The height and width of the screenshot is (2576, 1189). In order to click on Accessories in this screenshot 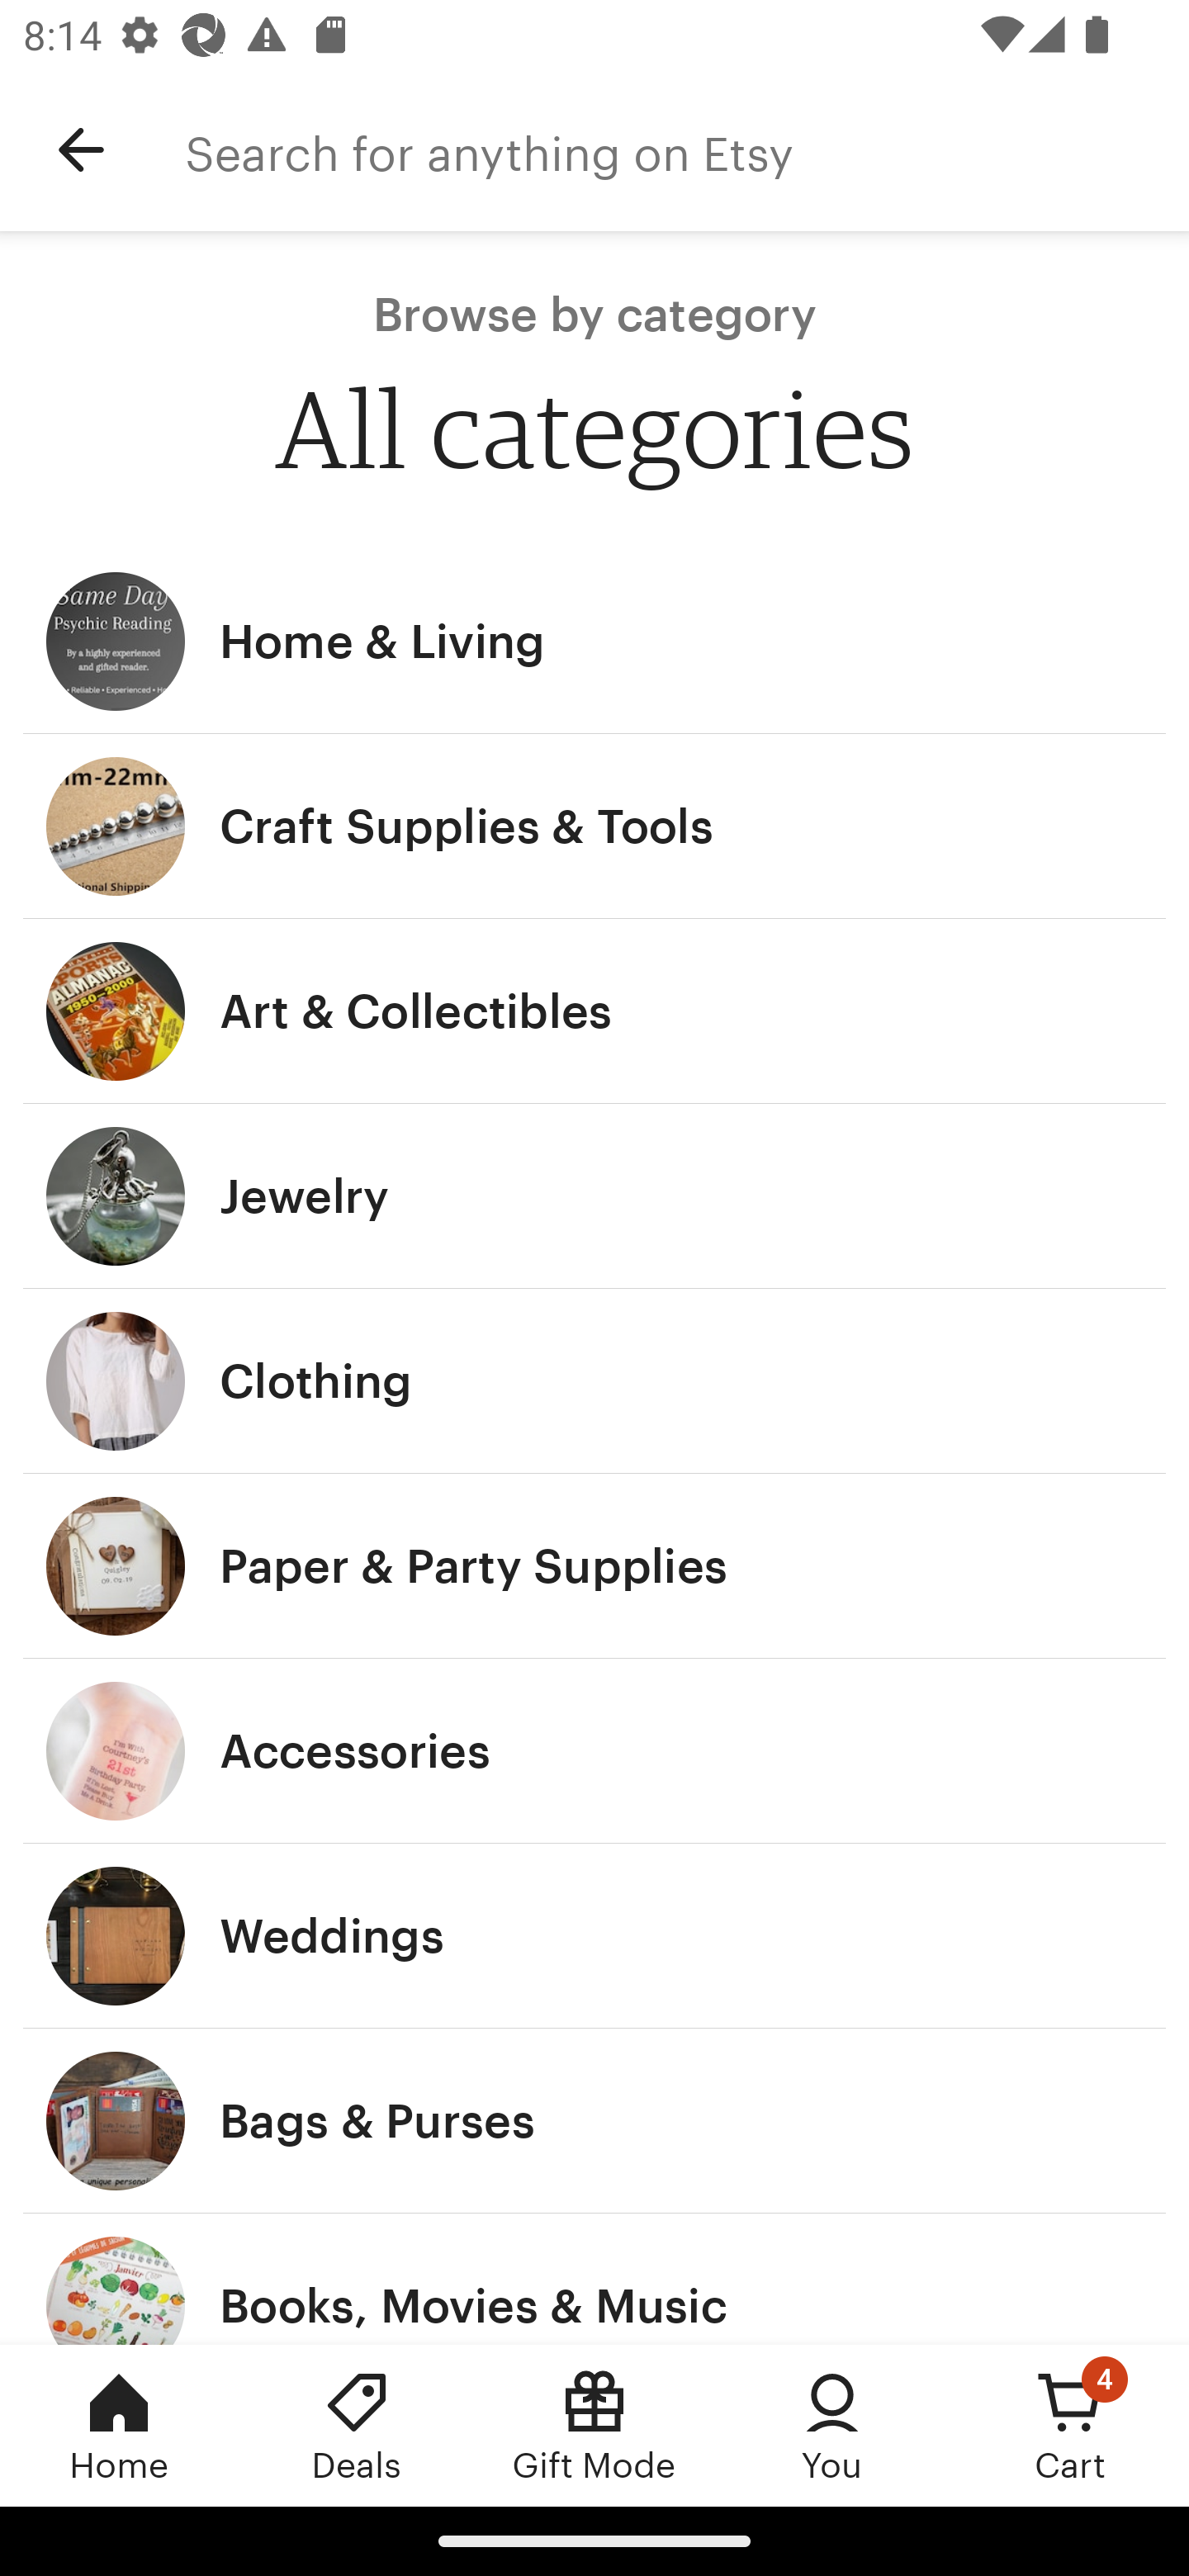, I will do `click(594, 1751)`.